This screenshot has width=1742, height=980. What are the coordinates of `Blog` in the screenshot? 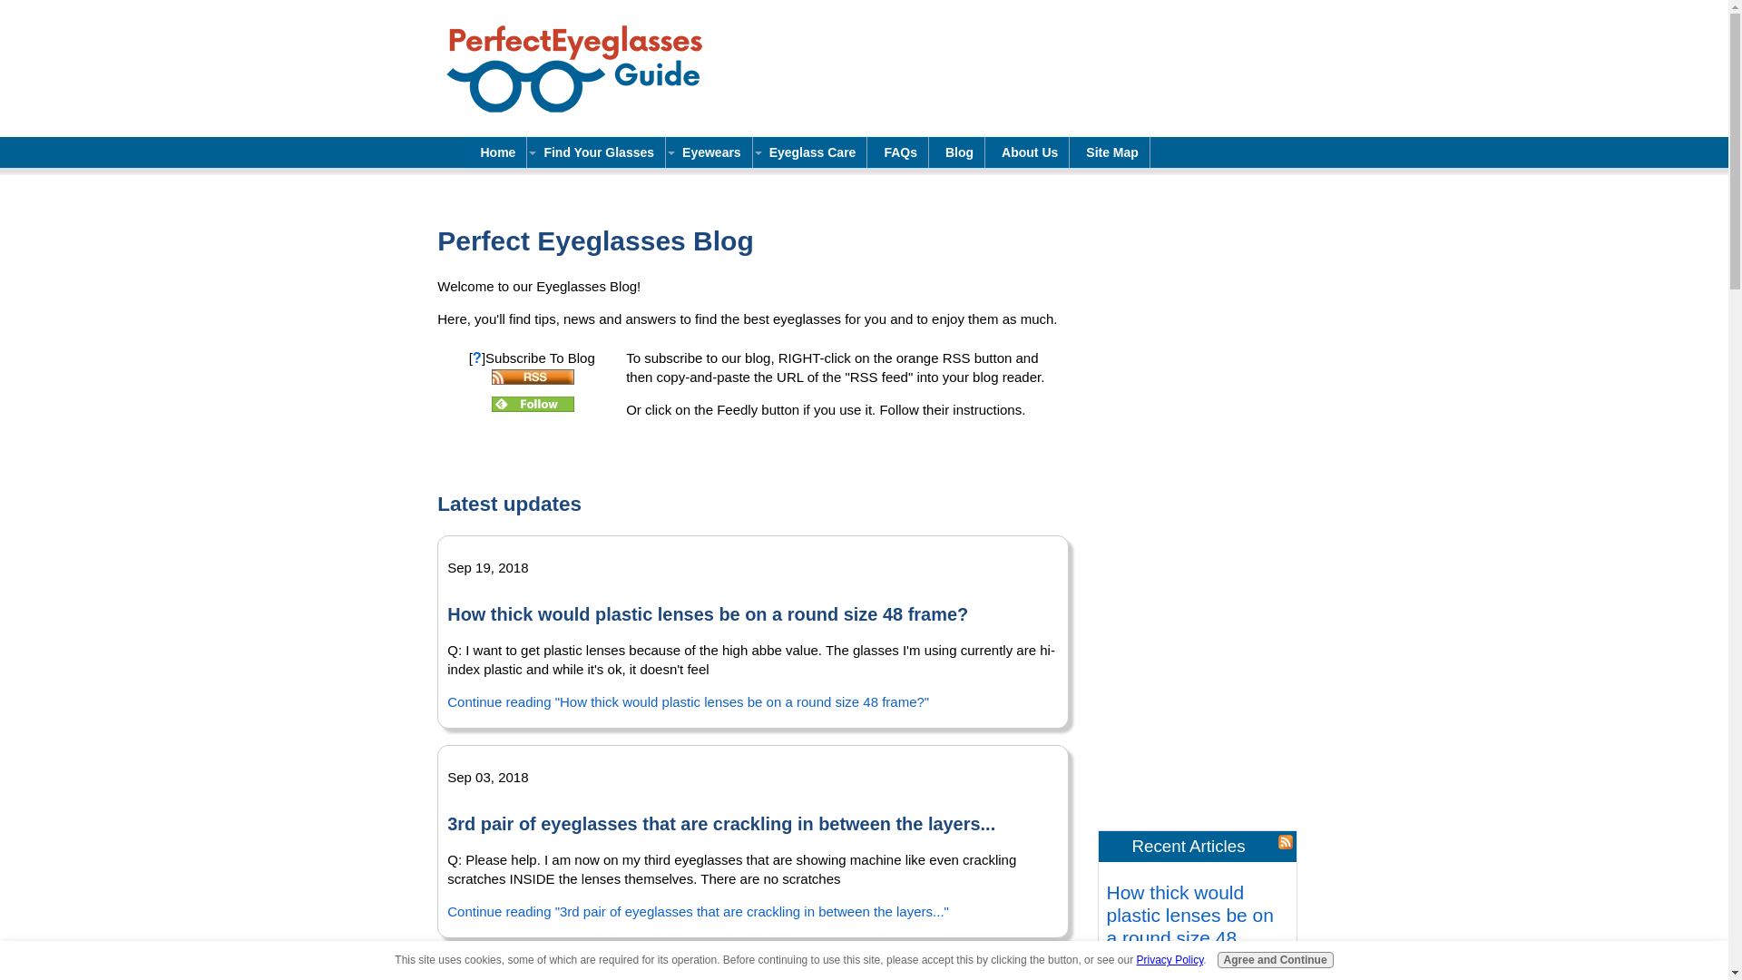 It's located at (956, 152).